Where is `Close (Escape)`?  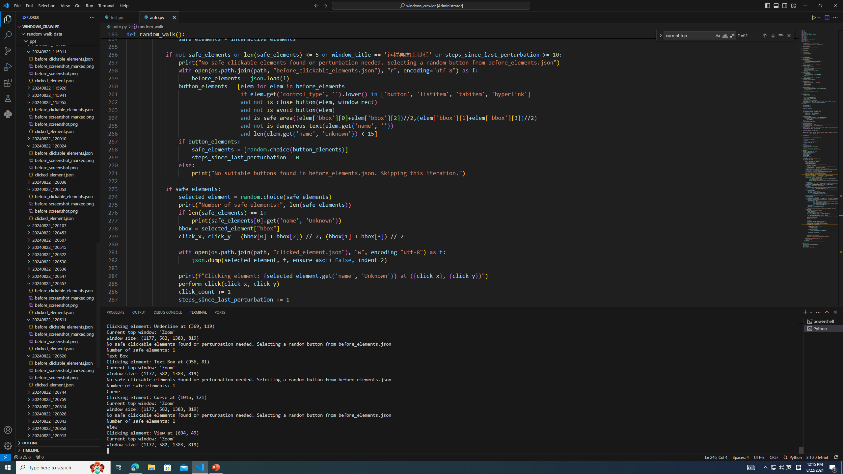 Close (Escape) is located at coordinates (789, 36).